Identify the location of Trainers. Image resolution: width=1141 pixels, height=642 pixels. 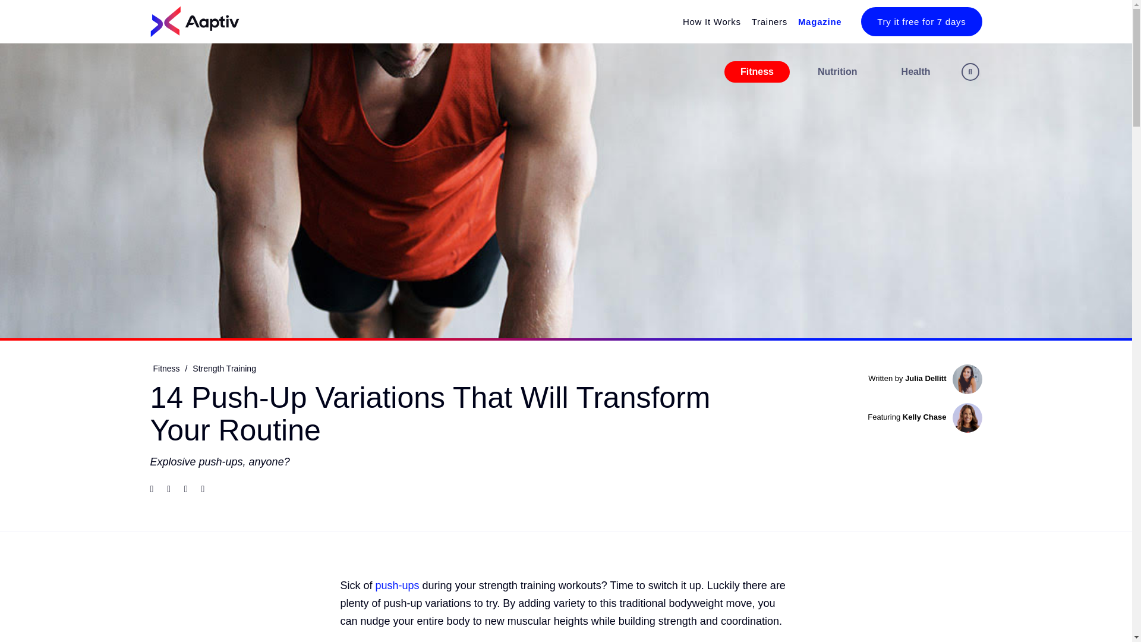
(764, 21).